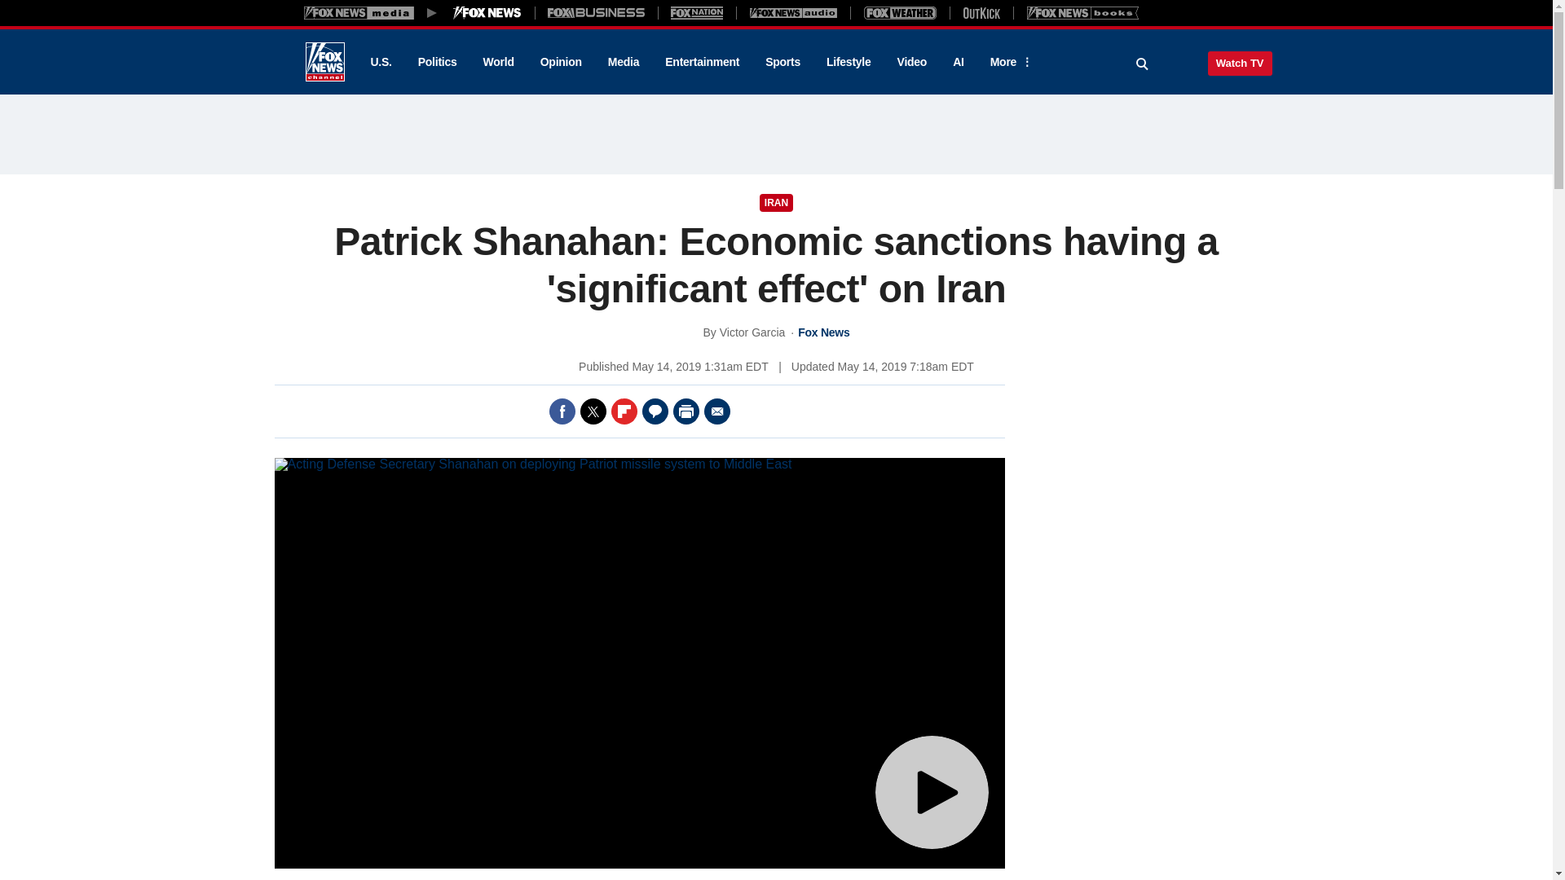 The image size is (1565, 880). What do you see at coordinates (1082, 12) in the screenshot?
I see `Books` at bounding box center [1082, 12].